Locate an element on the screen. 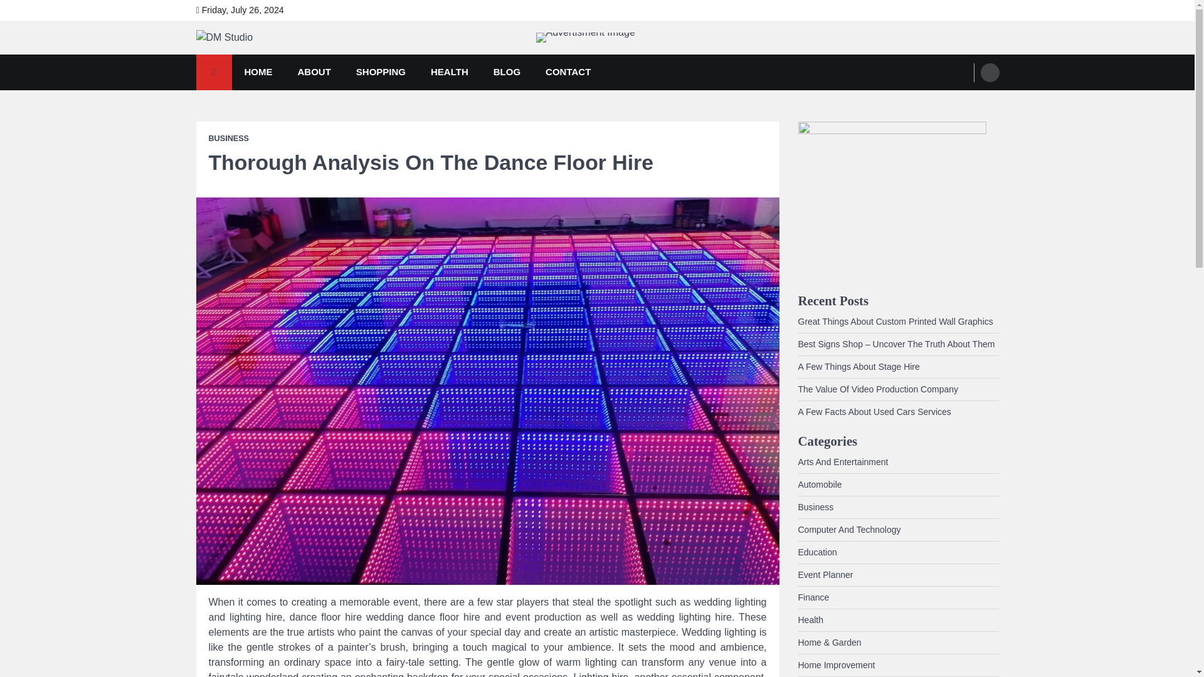  CONTACT is located at coordinates (568, 72).